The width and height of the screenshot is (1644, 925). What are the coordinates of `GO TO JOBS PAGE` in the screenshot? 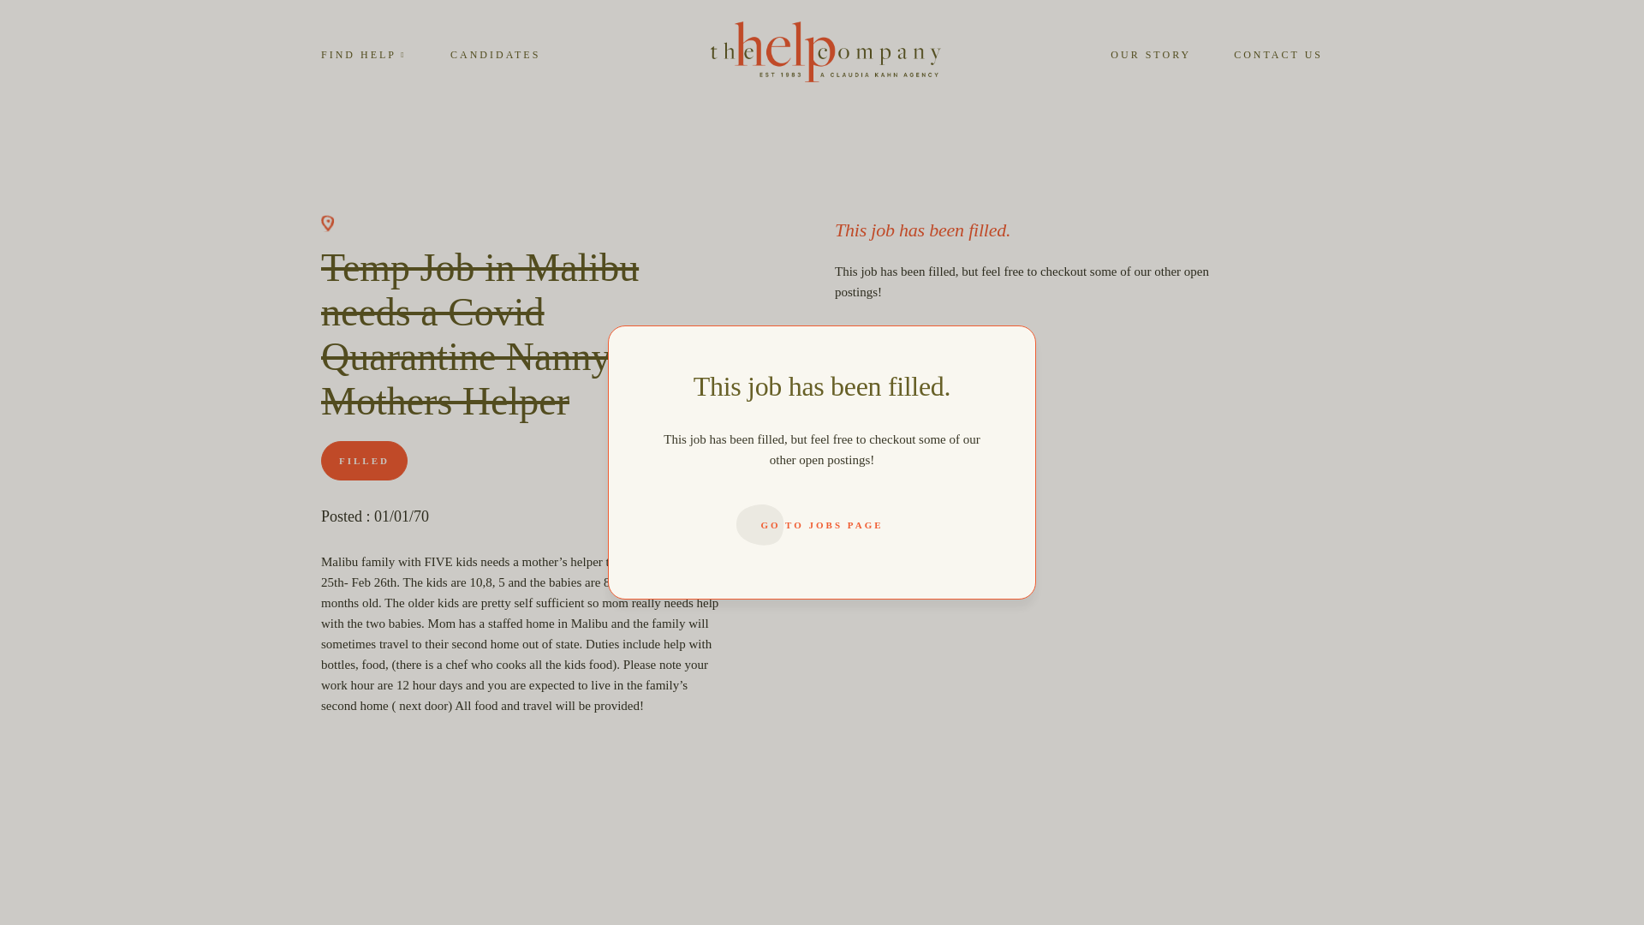 It's located at (920, 360).